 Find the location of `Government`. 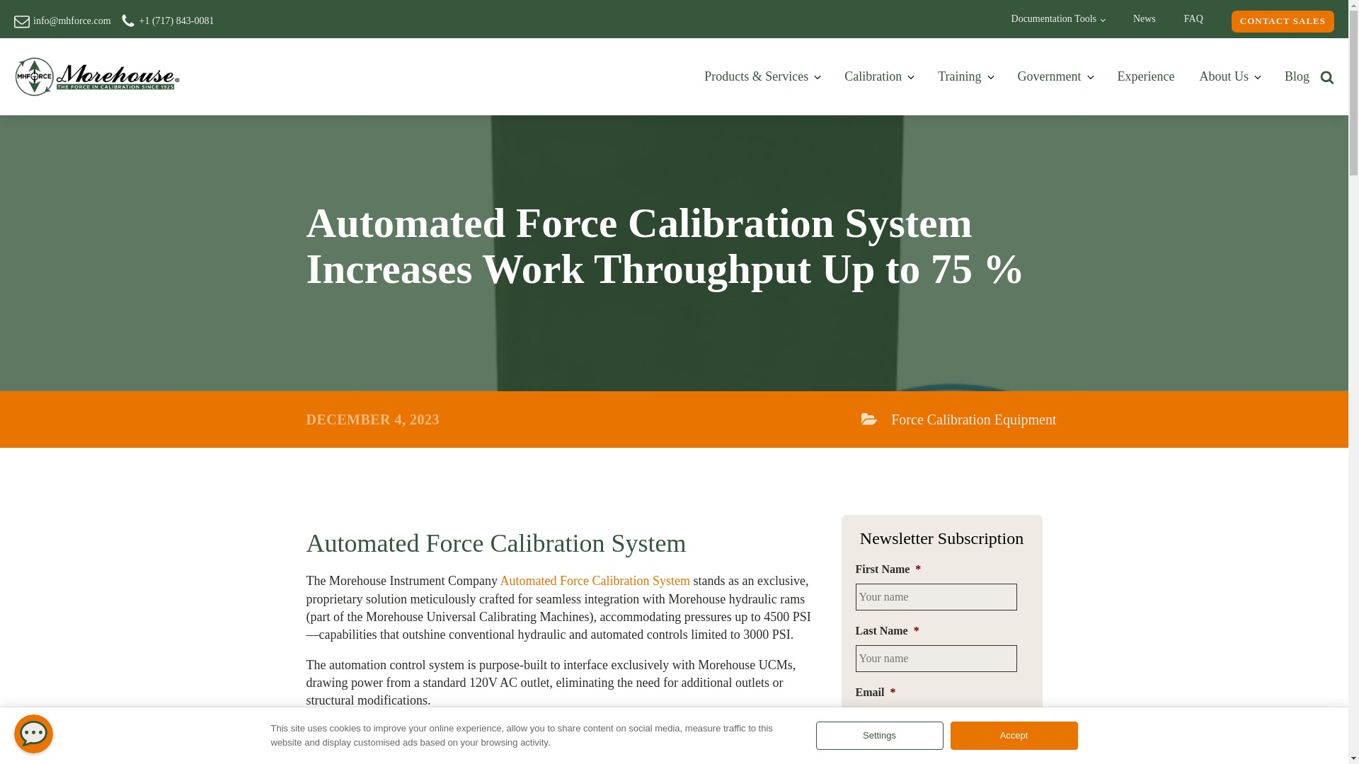

Government is located at coordinates (1057, 76).